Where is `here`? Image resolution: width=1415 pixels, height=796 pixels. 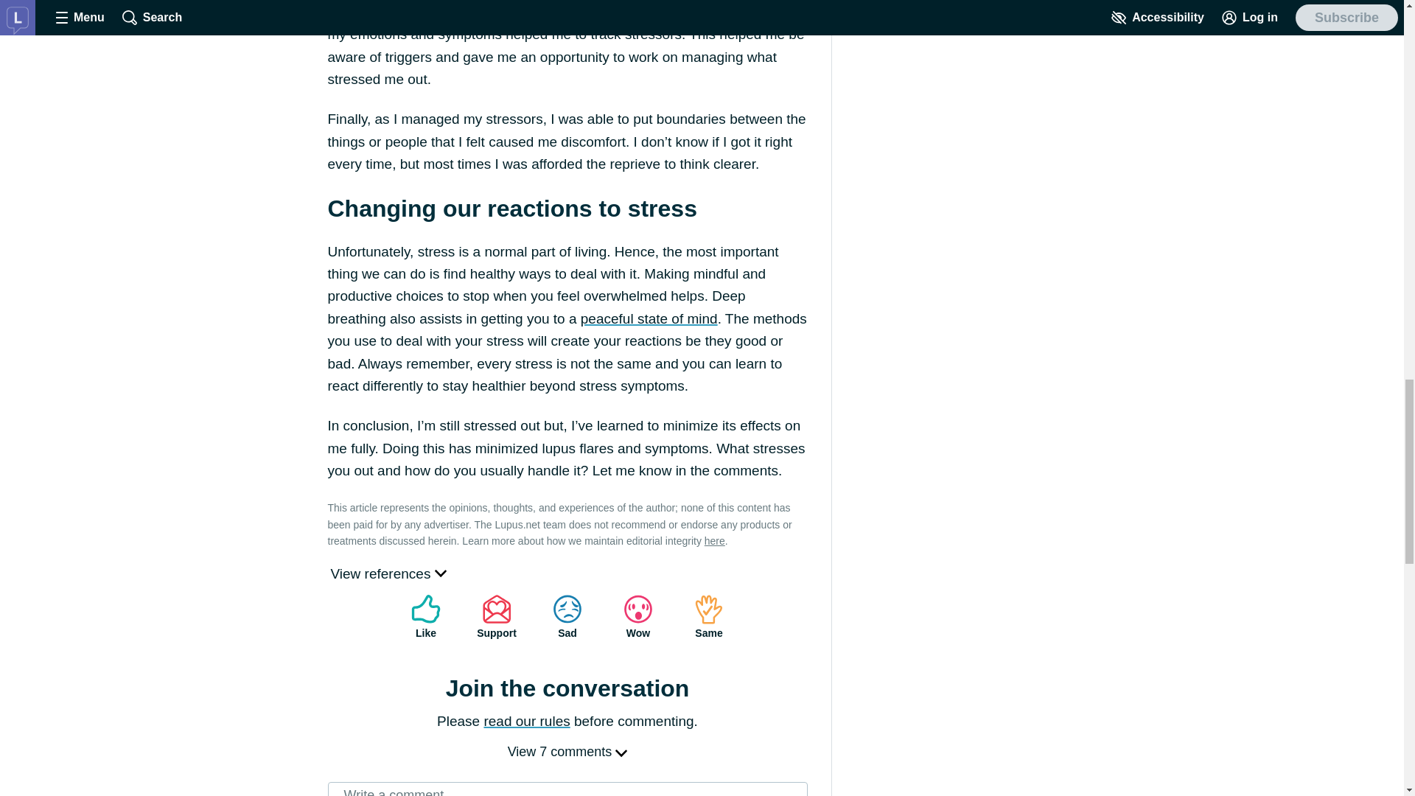 here is located at coordinates (715, 540).